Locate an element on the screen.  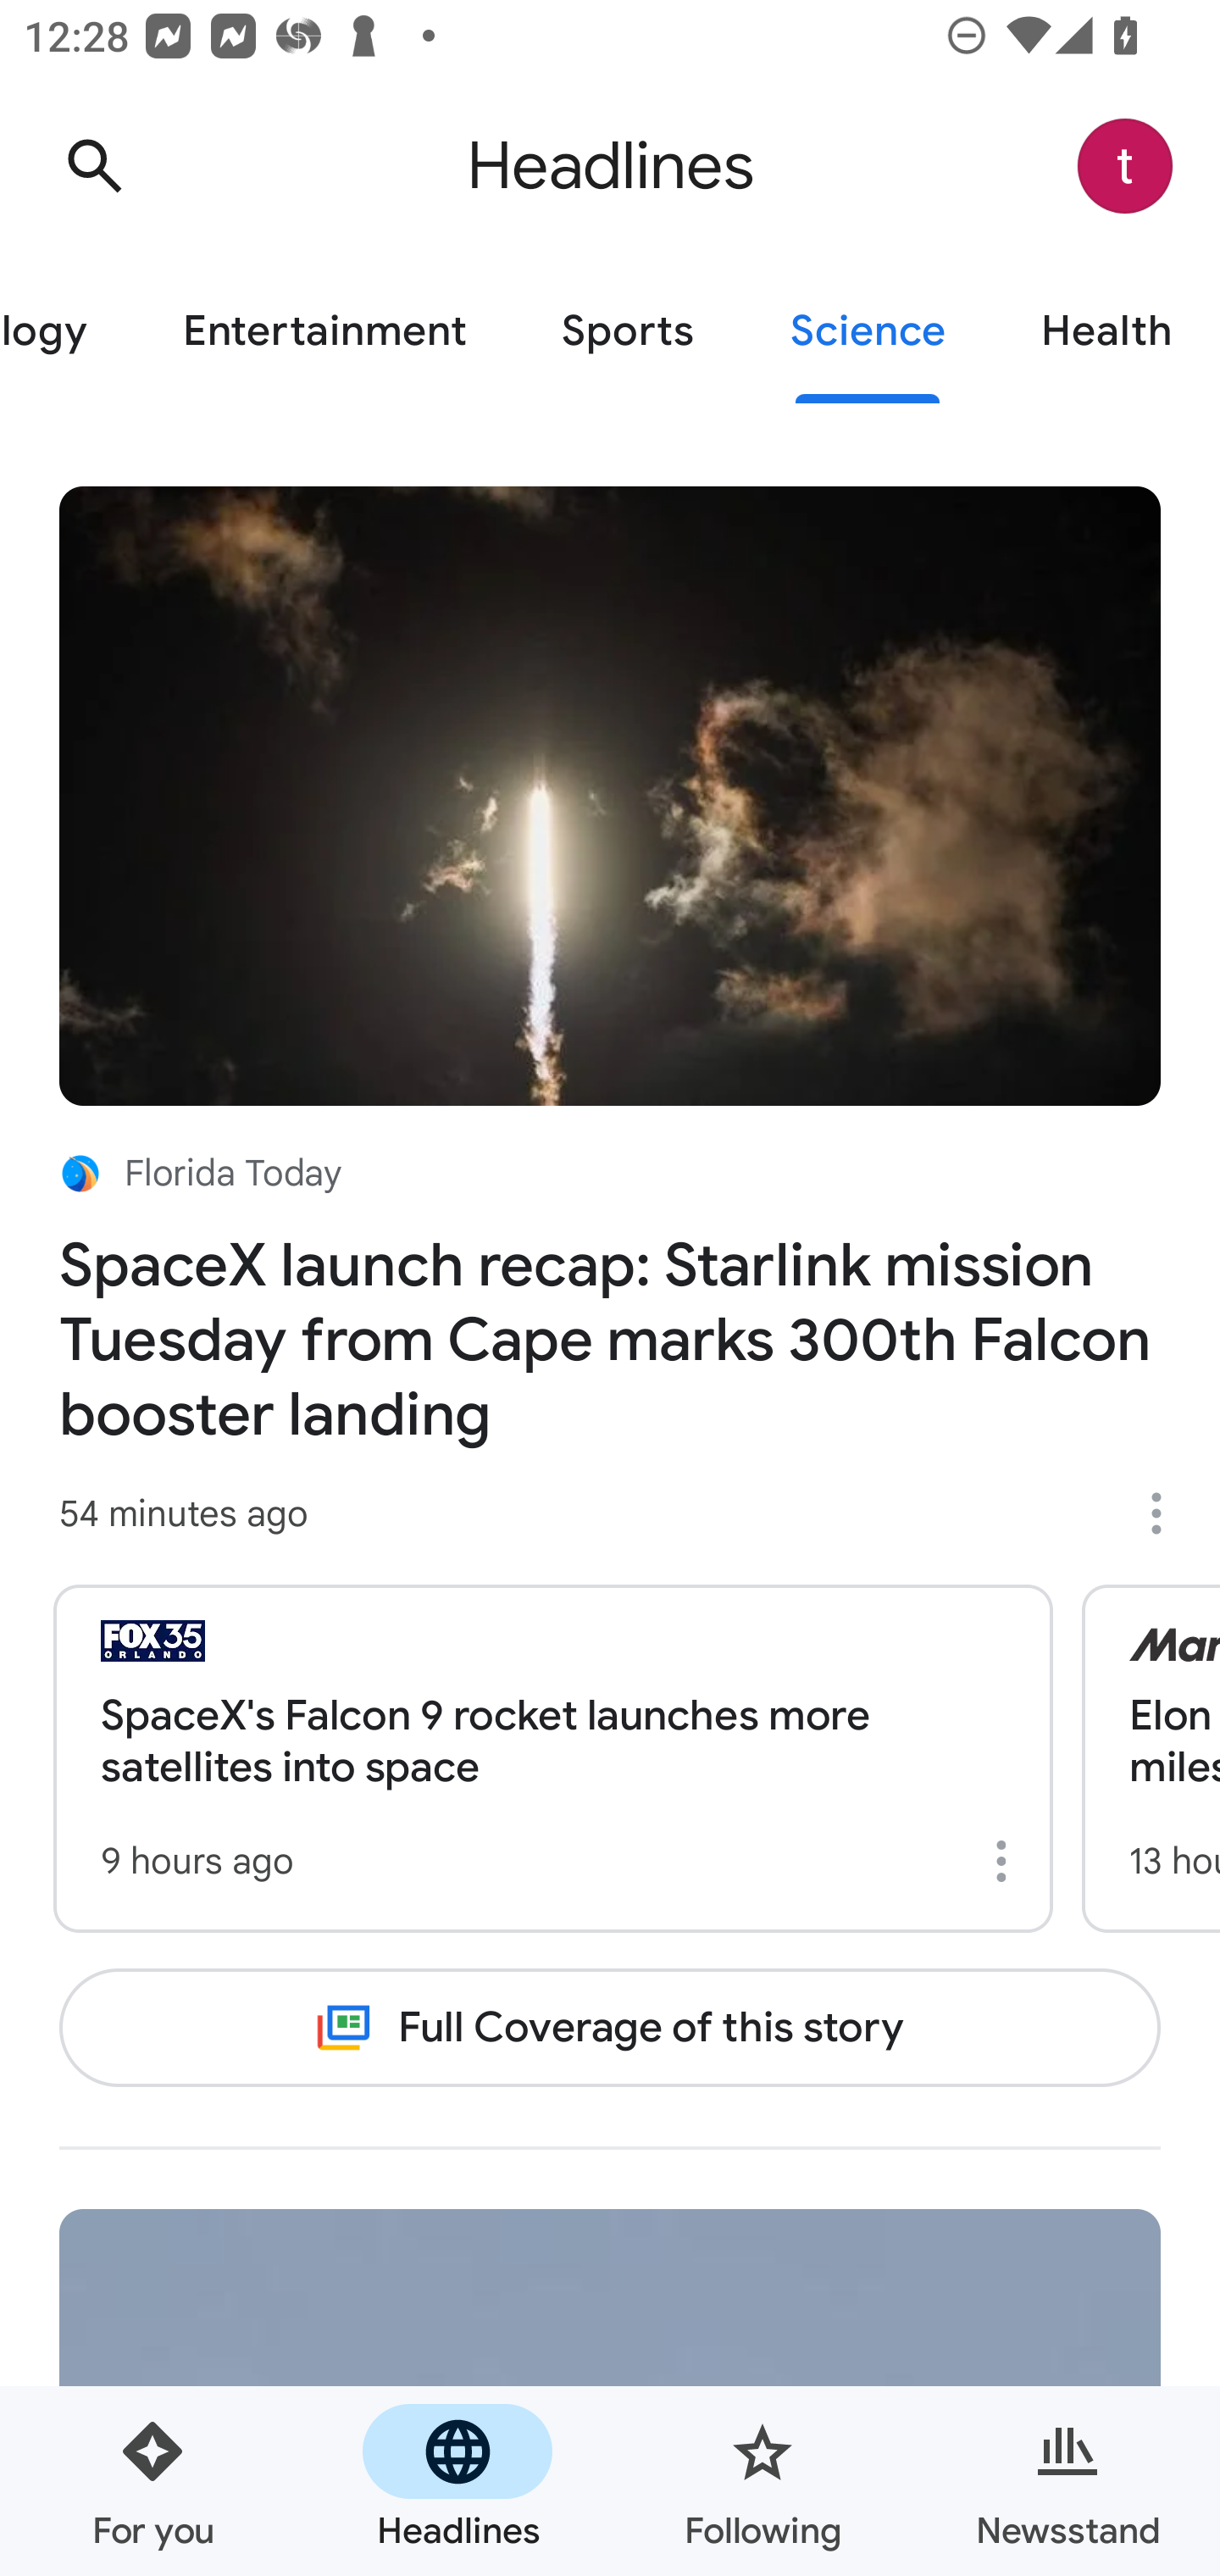
Entertainment is located at coordinates (324, 332).